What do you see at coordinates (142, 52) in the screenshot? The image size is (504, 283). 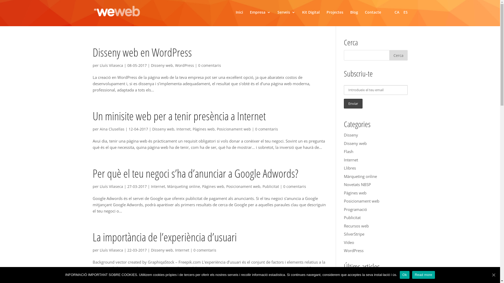 I see `Disseny web en WordPress` at bounding box center [142, 52].